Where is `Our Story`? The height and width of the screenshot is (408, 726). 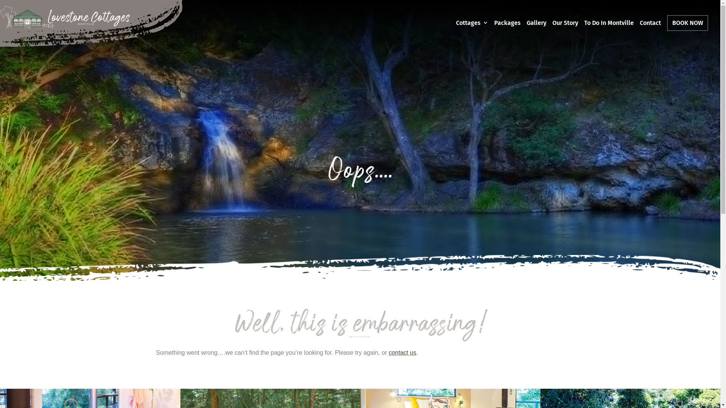
Our Story is located at coordinates (565, 35).